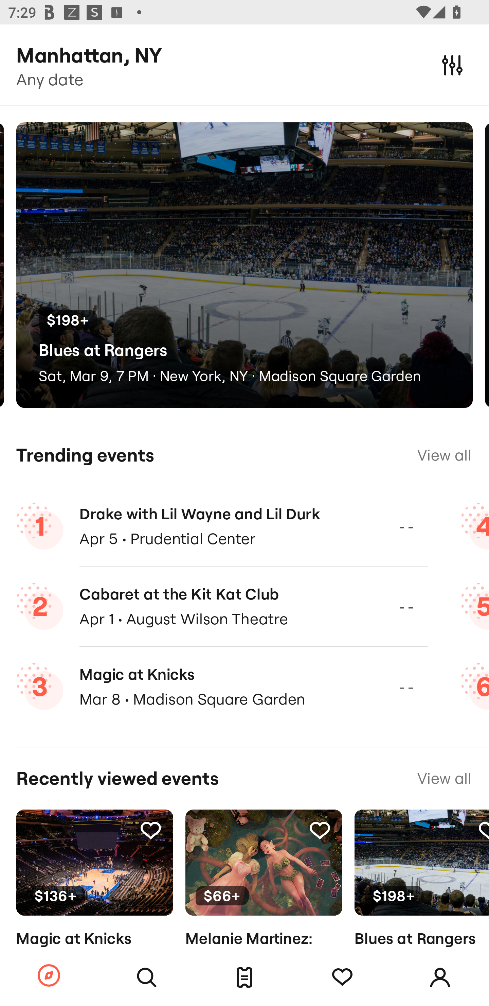  What do you see at coordinates (342, 977) in the screenshot?
I see `Tracking` at bounding box center [342, 977].